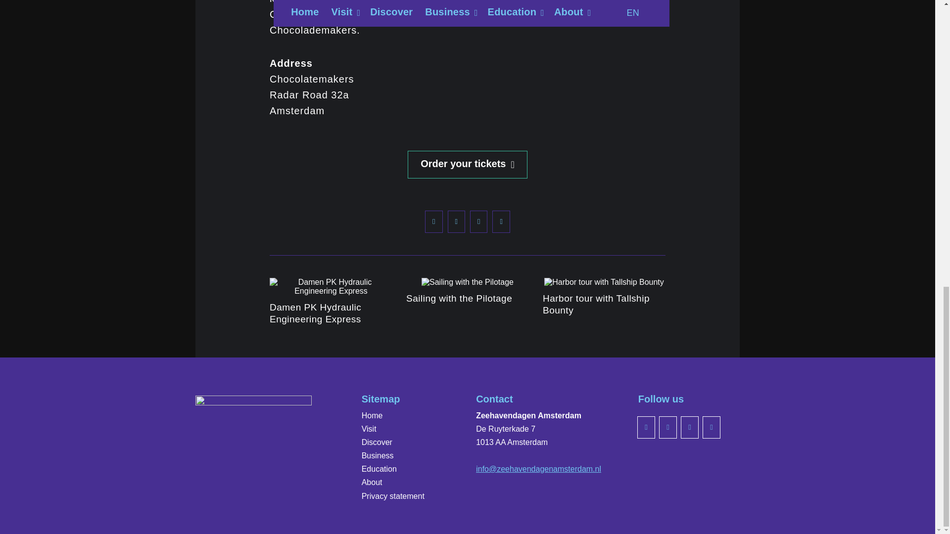 The width and height of the screenshot is (950, 534). I want to click on Sailing with the Pilotage, so click(459, 298).